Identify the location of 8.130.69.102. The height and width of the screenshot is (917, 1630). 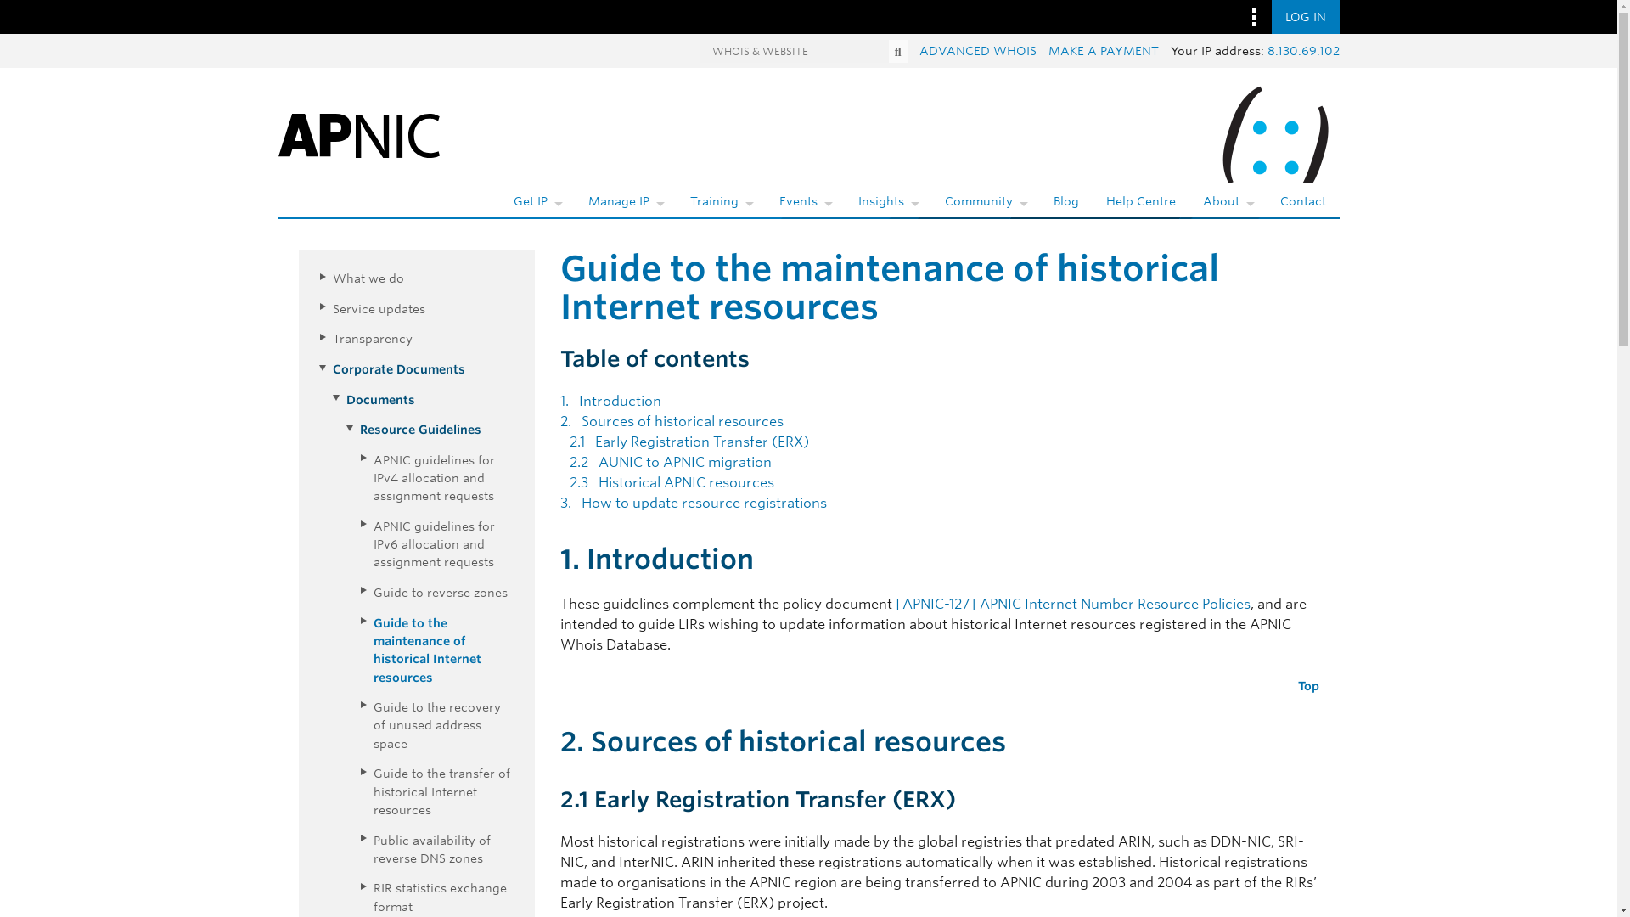
(1302, 51).